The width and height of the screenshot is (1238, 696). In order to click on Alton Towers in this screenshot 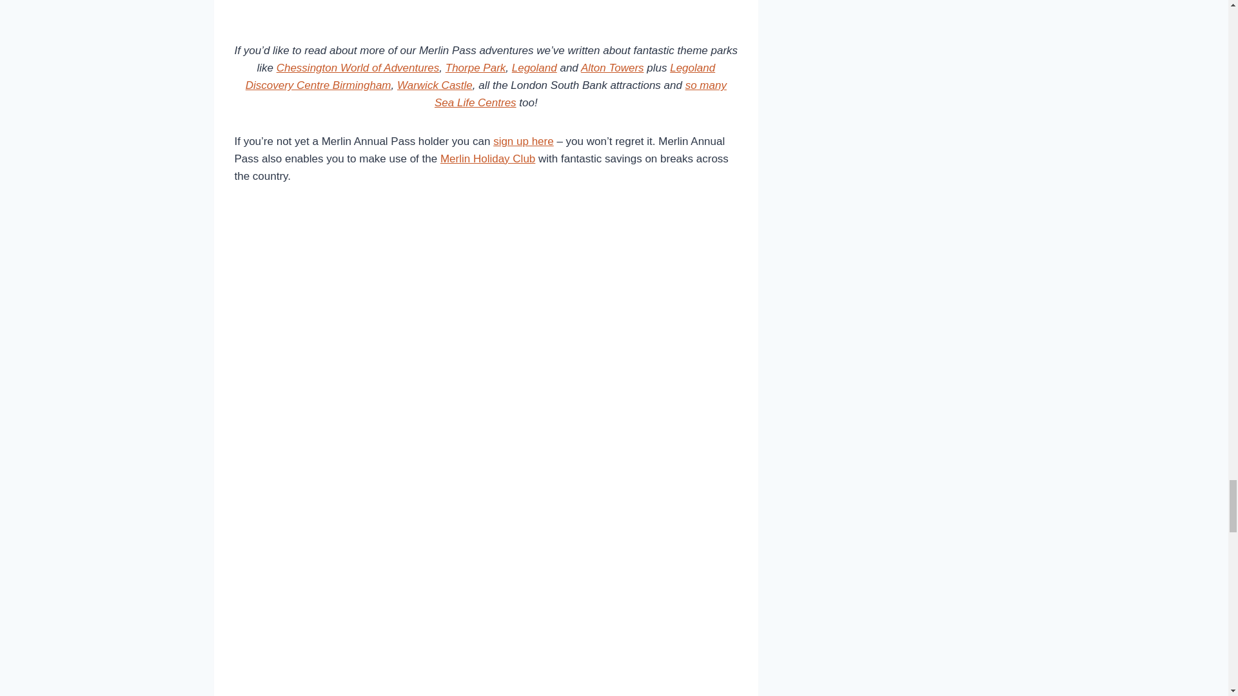, I will do `click(612, 68)`.